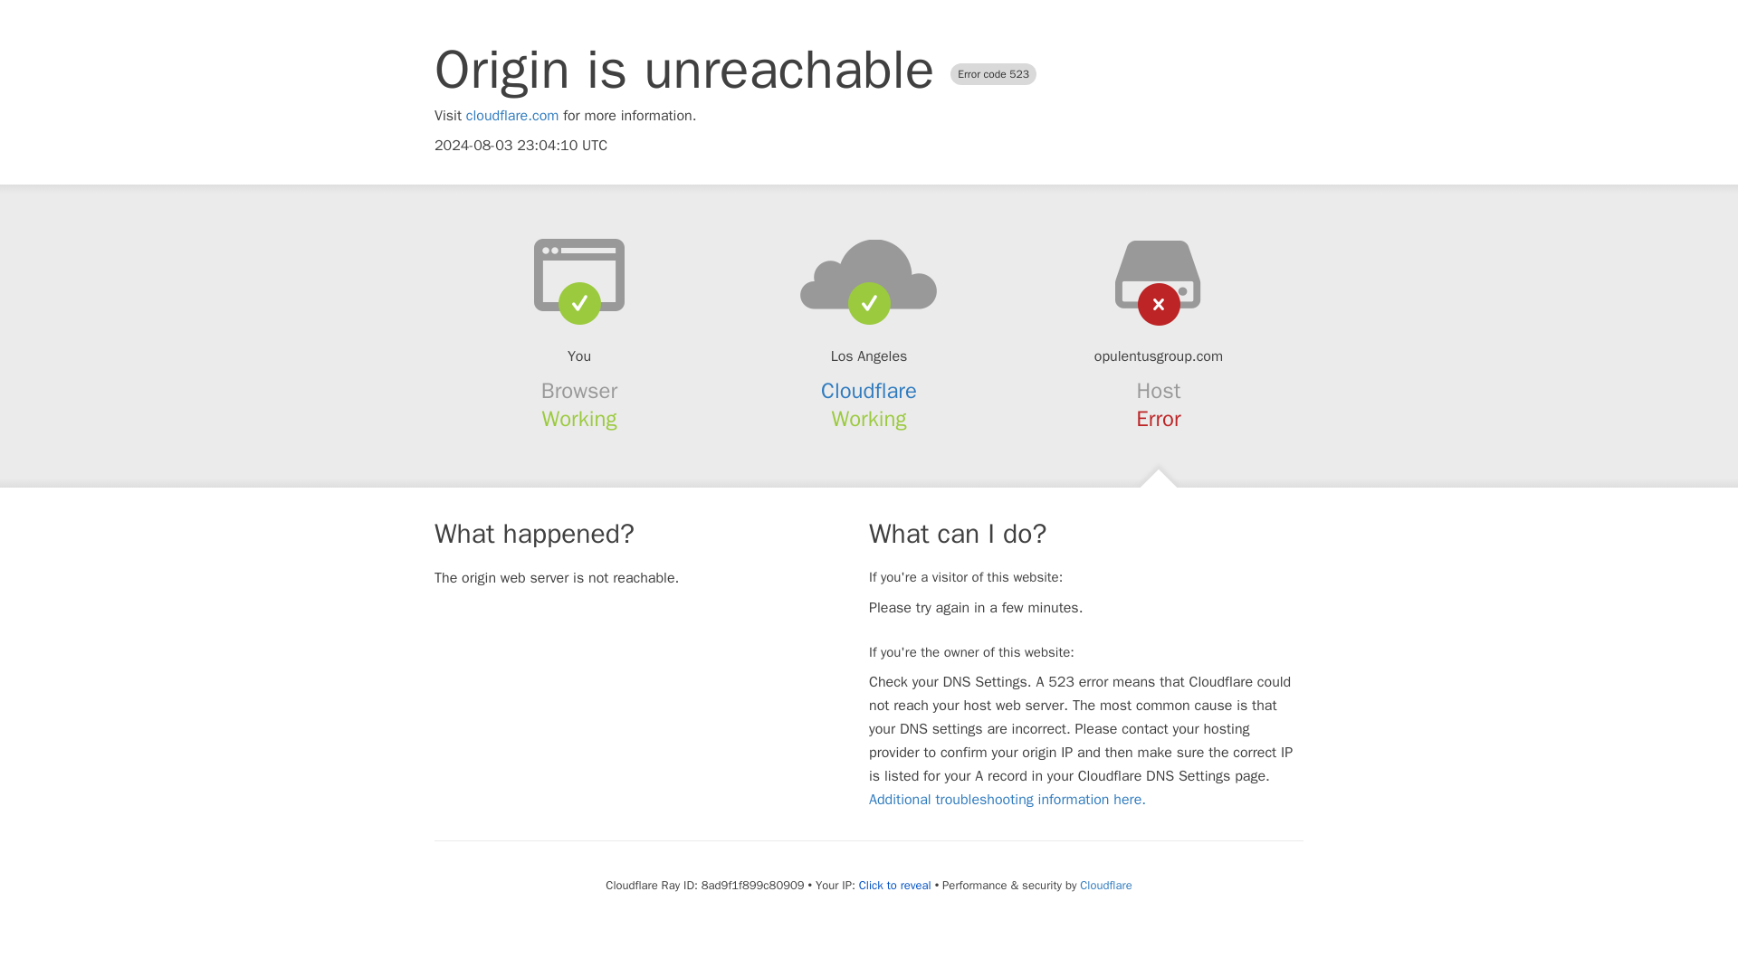 The height and width of the screenshot is (977, 1738). Describe the element at coordinates (894, 885) in the screenshot. I see `Click to reveal` at that location.